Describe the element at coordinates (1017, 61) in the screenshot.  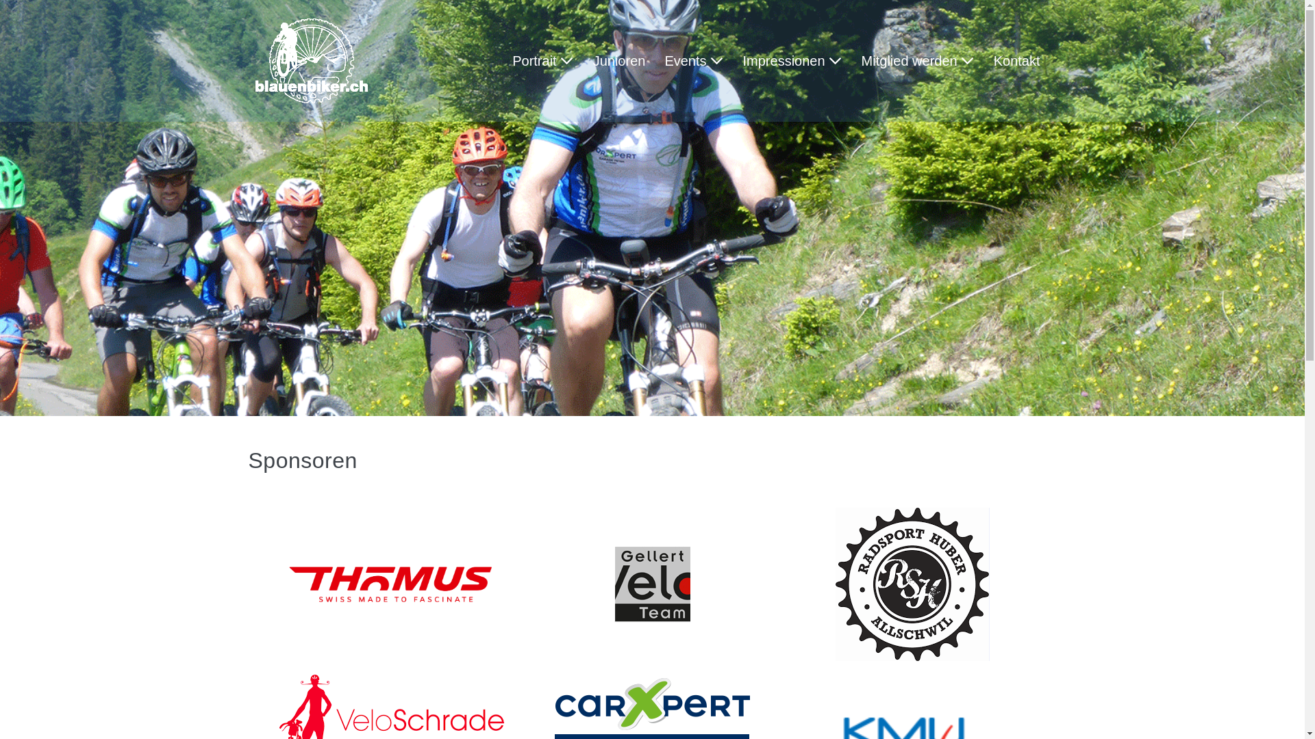
I see `Kontakt` at that location.